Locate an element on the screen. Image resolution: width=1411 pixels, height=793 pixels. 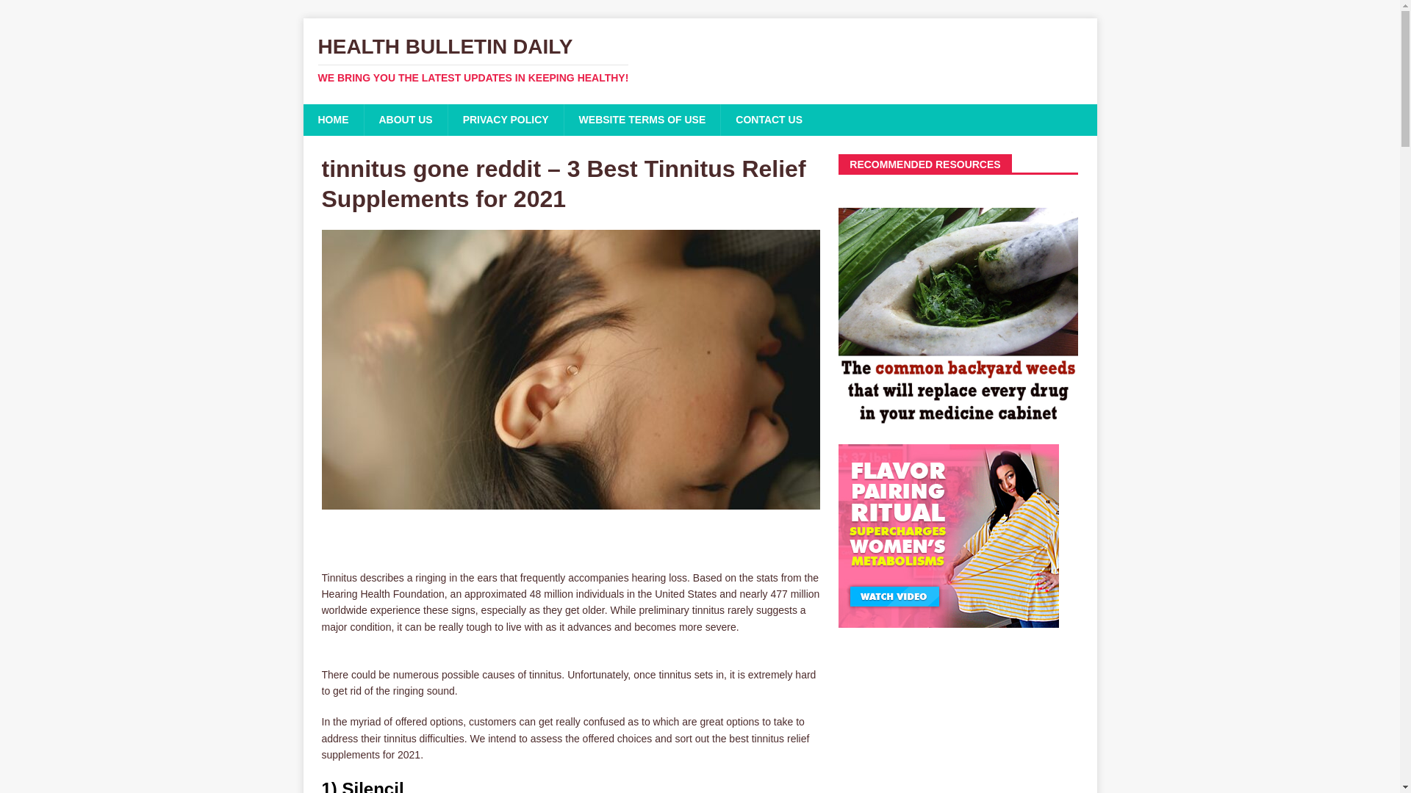
WEBSITE TERMS OF USE is located at coordinates (642, 119).